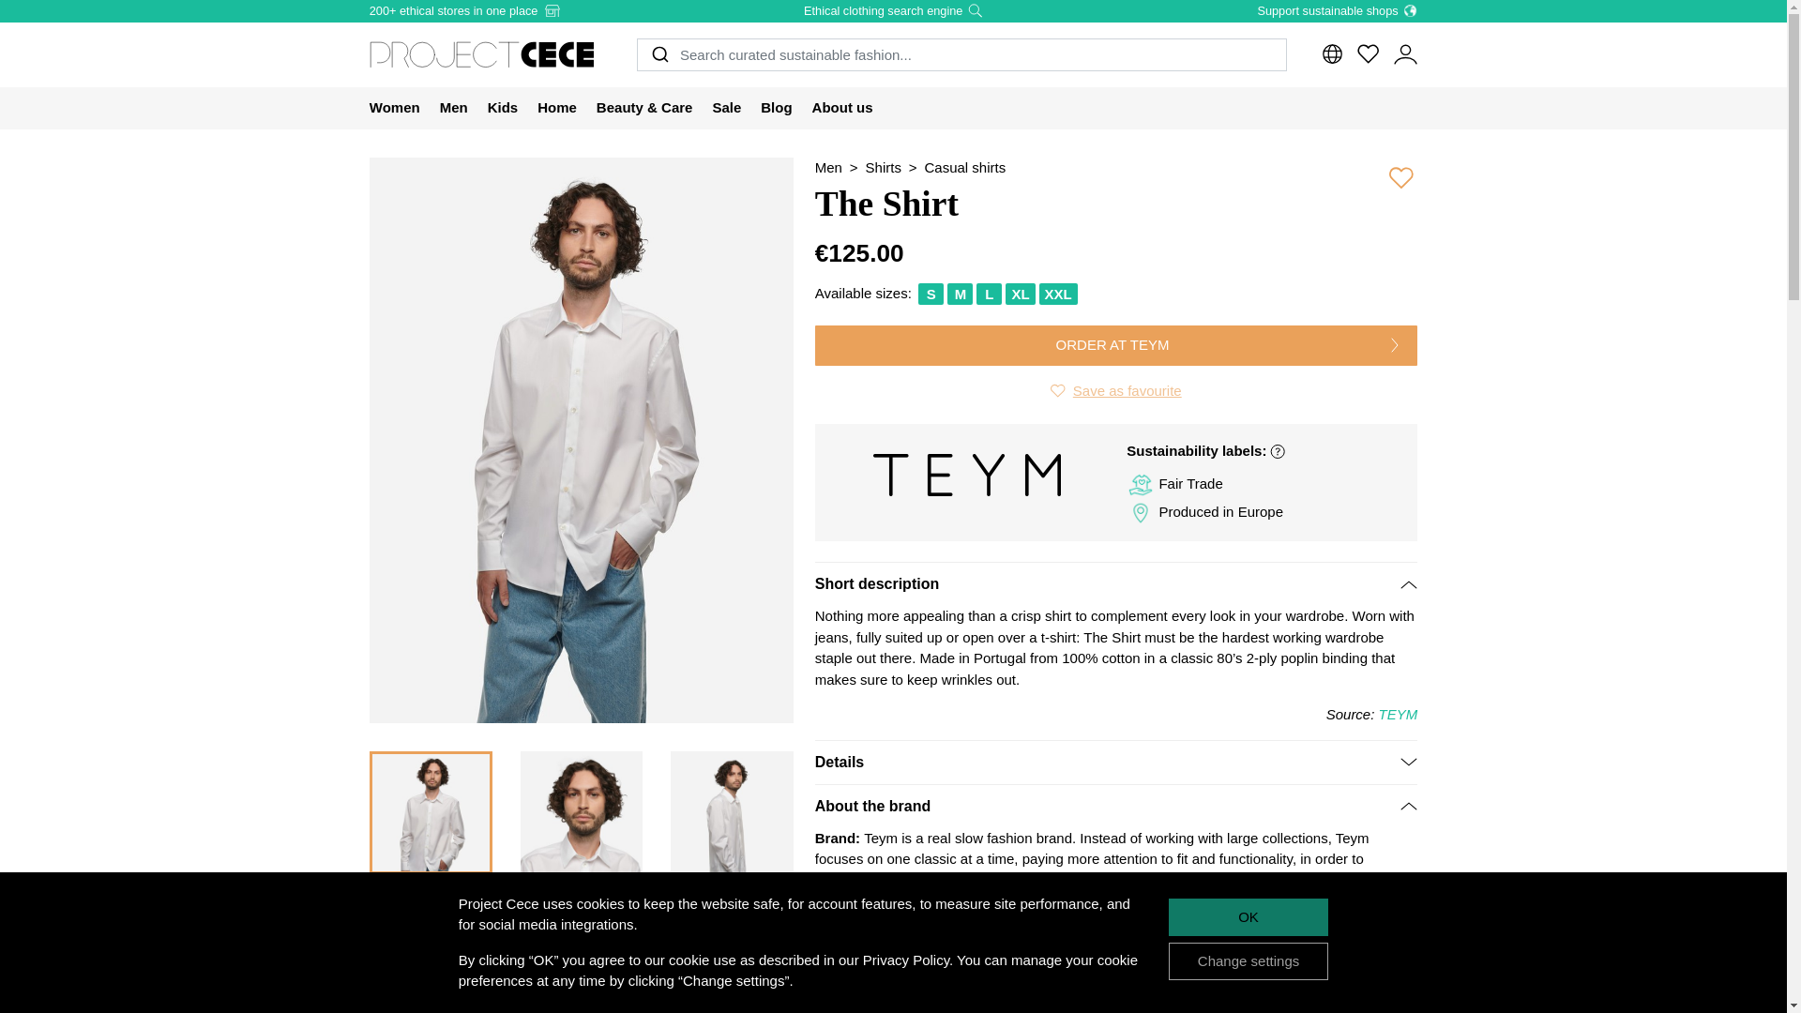 The width and height of the screenshot is (1801, 1013). What do you see at coordinates (1141, 512) in the screenshot?
I see `Produced in Europe` at bounding box center [1141, 512].